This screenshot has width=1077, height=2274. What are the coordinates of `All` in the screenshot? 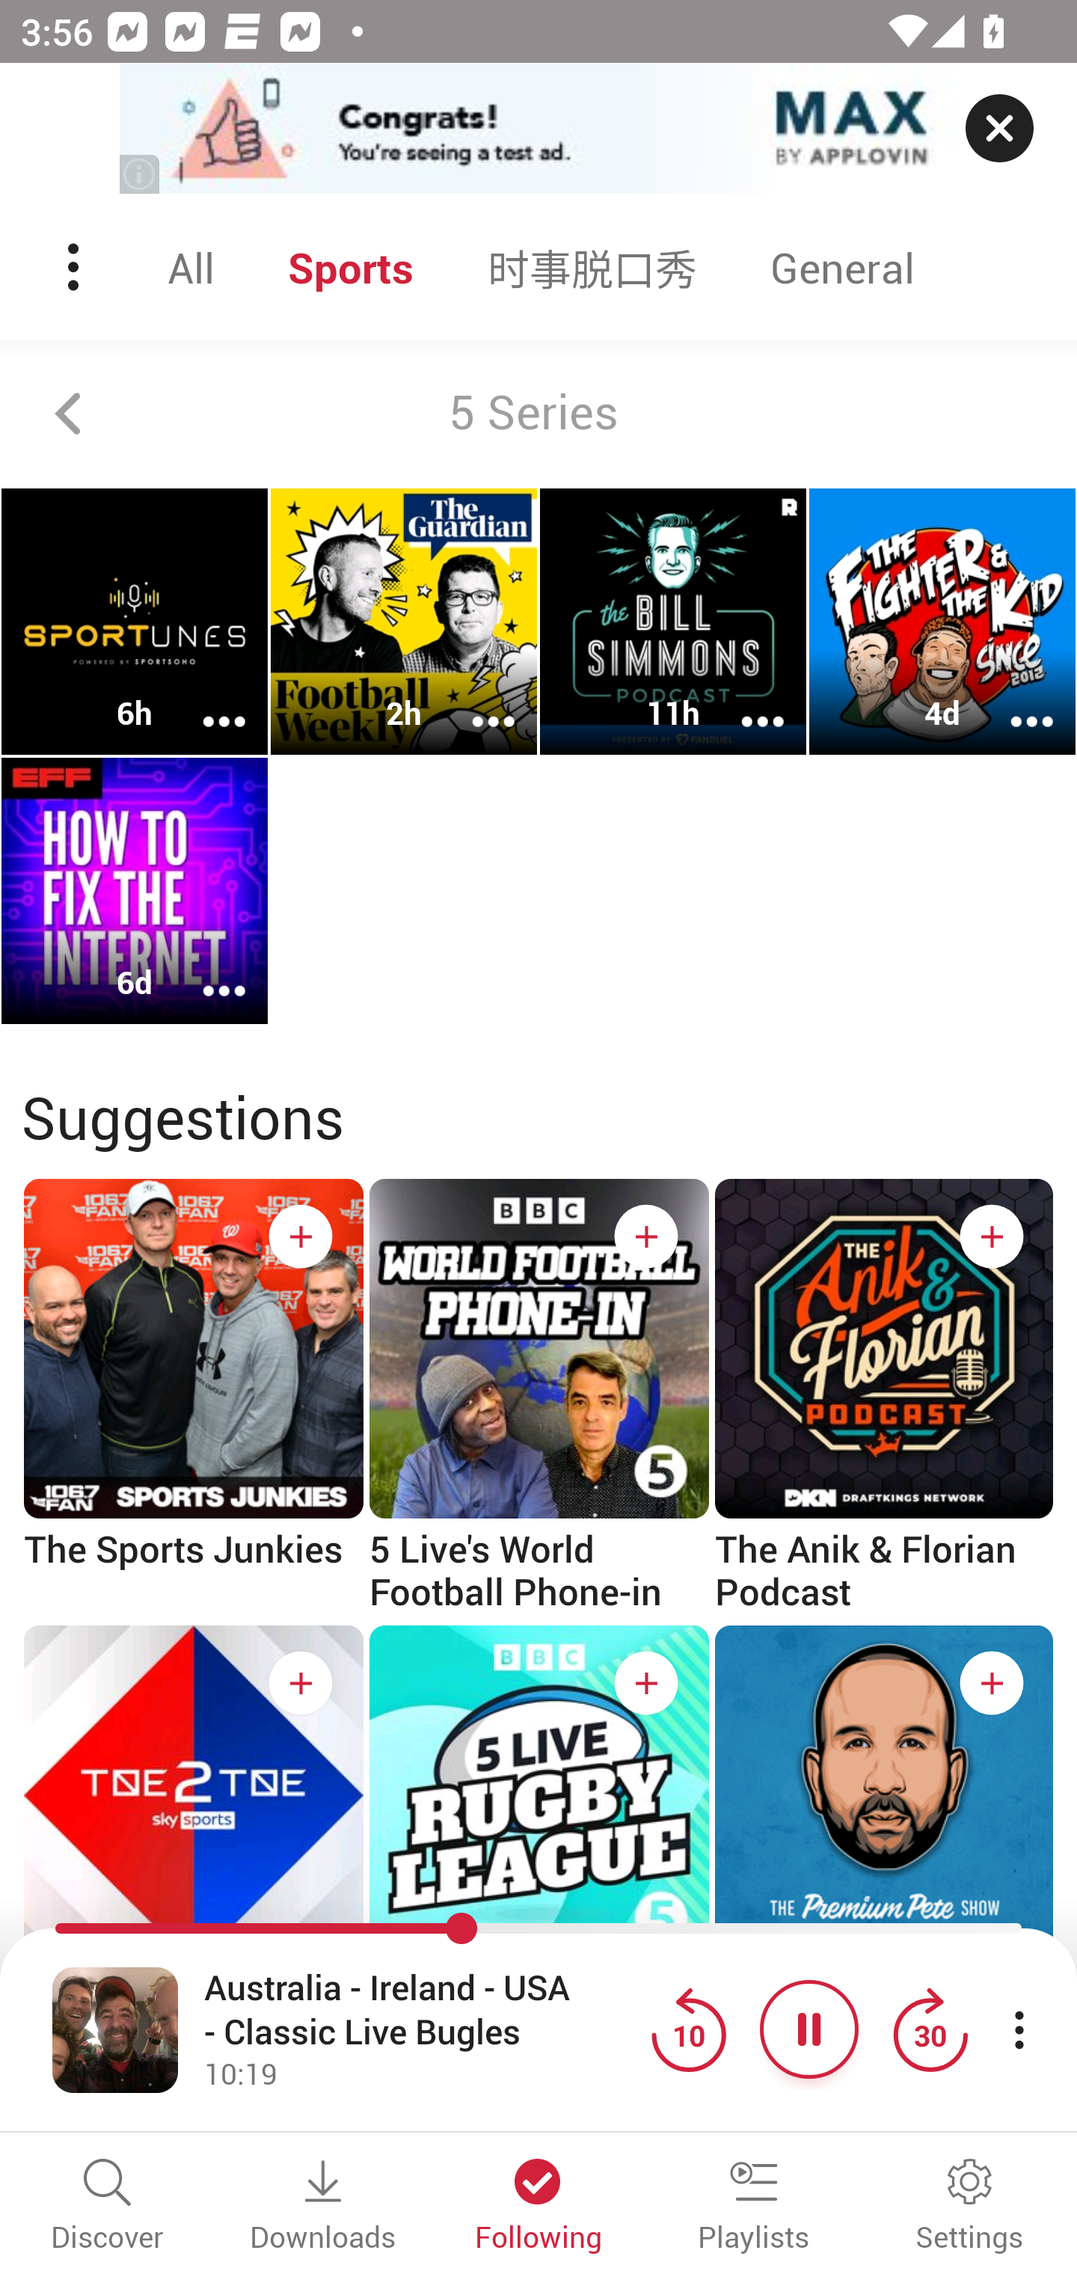 It's located at (191, 267).